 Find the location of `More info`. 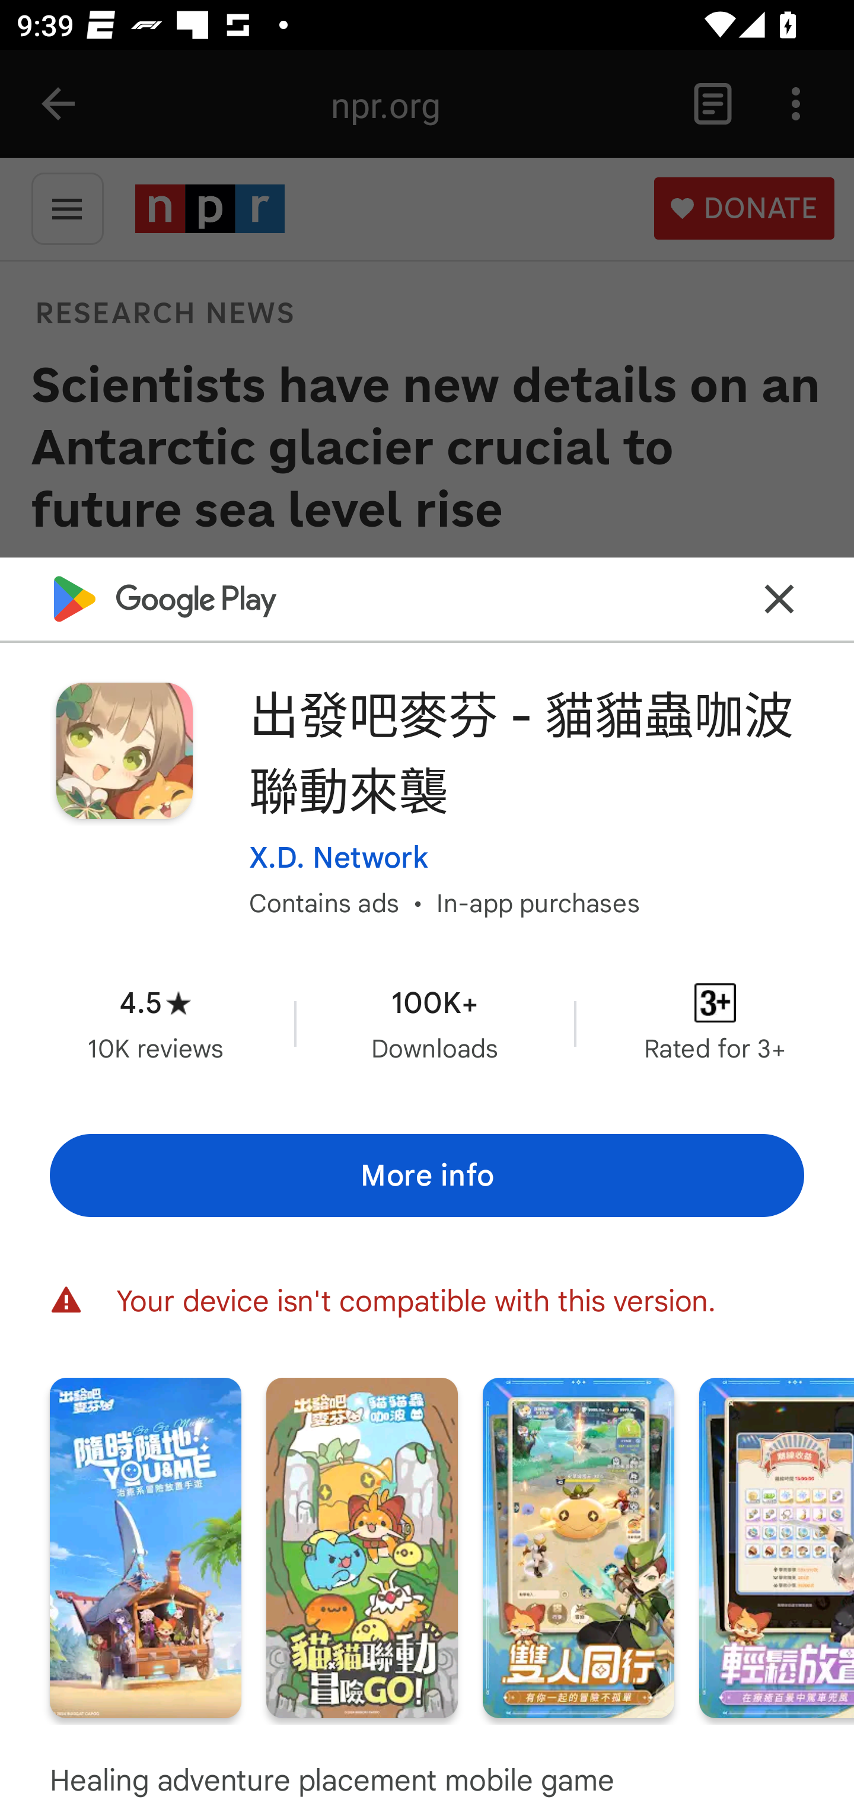

More info is located at coordinates (427, 1176).